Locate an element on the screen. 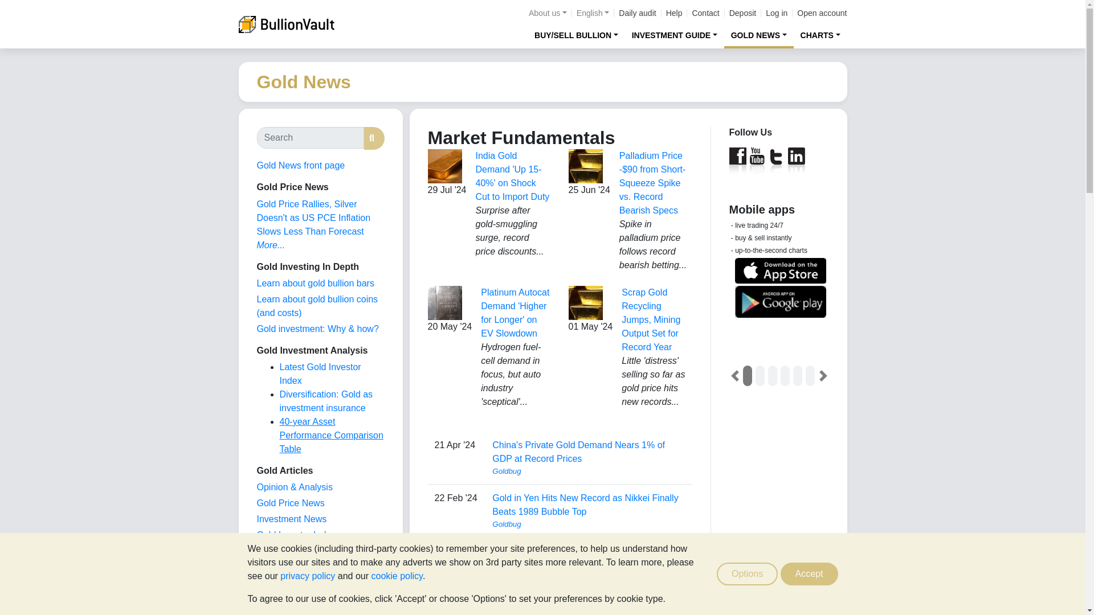  Contact is located at coordinates (705, 13).